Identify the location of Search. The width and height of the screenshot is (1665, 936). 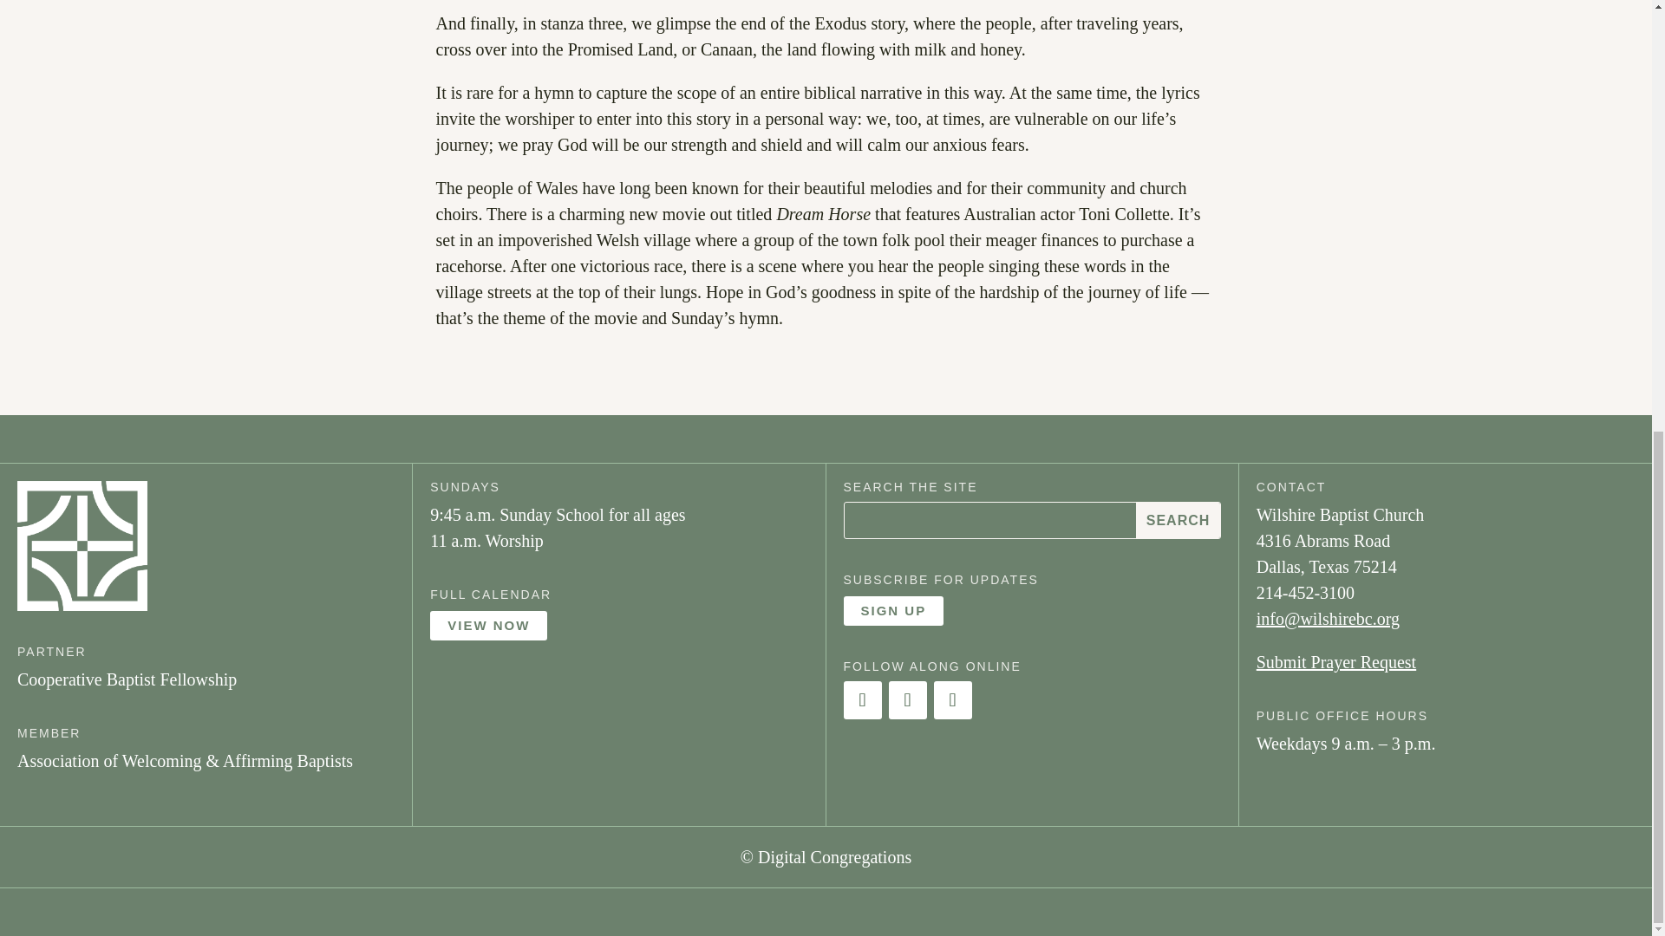
(1177, 520).